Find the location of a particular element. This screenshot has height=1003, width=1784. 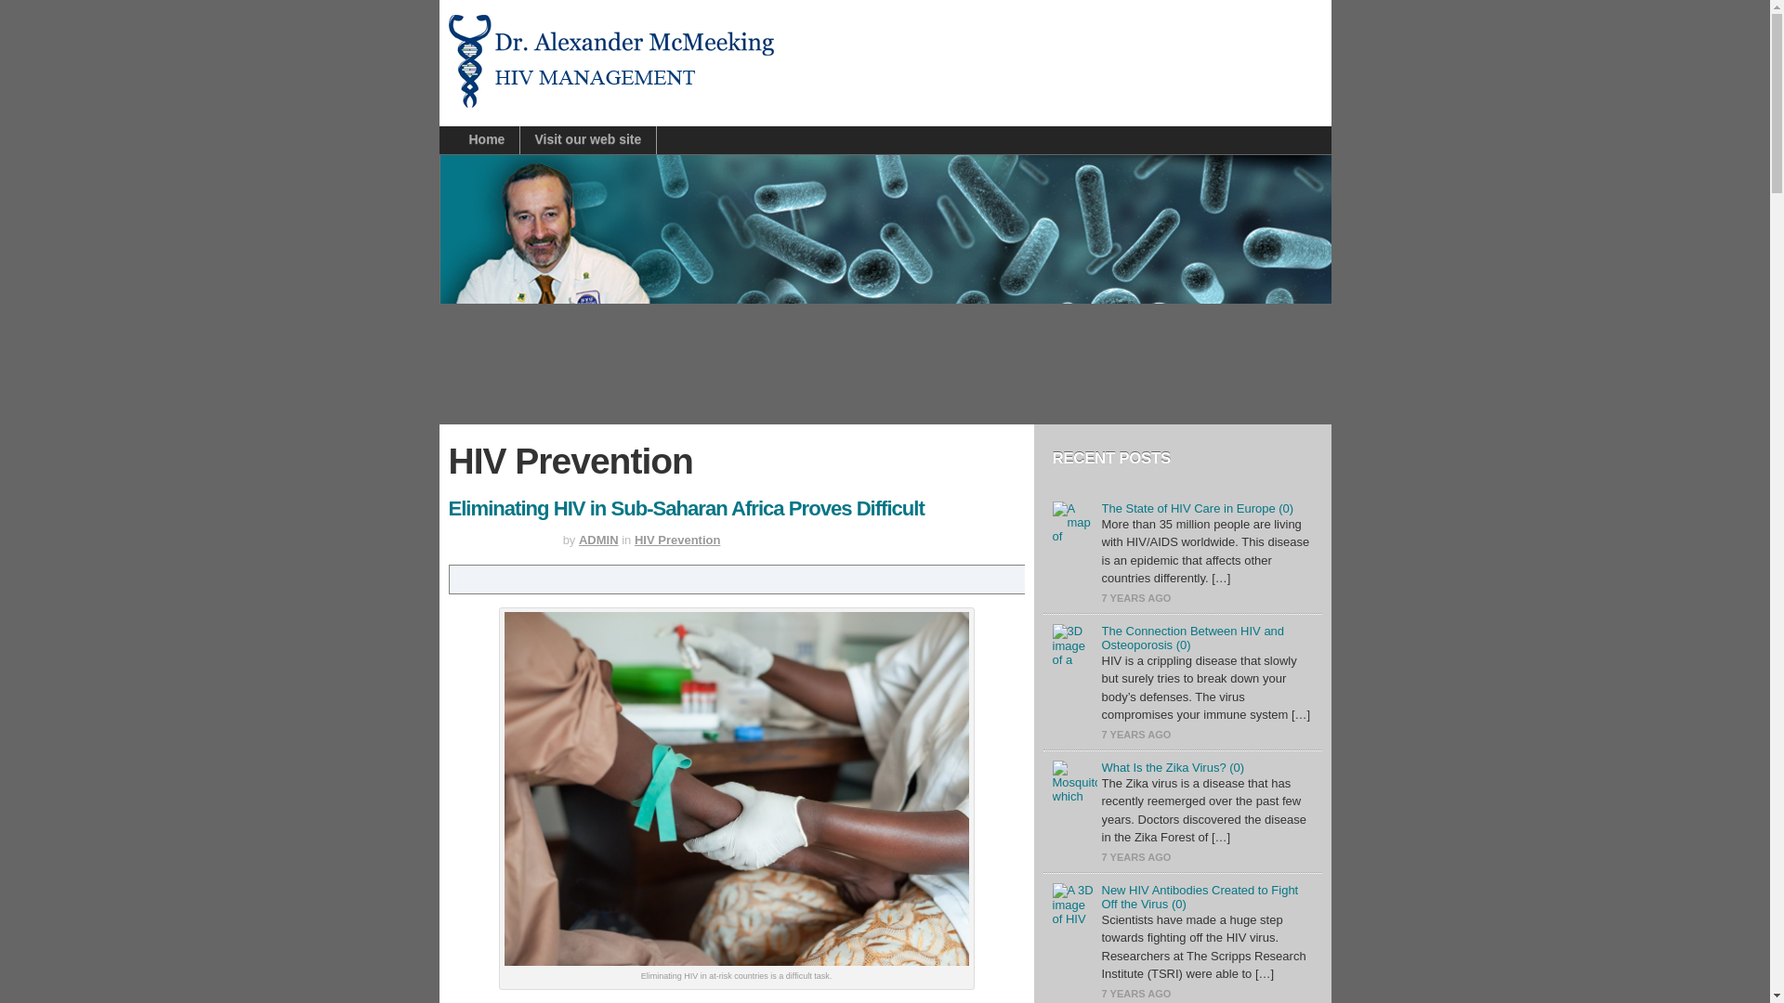

ADMIN is located at coordinates (598, 539).